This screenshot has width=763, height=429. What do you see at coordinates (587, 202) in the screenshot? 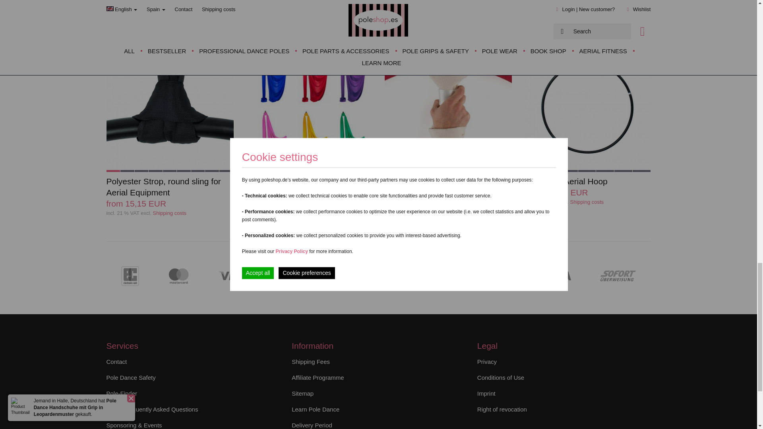
I see `Information` at bounding box center [587, 202].